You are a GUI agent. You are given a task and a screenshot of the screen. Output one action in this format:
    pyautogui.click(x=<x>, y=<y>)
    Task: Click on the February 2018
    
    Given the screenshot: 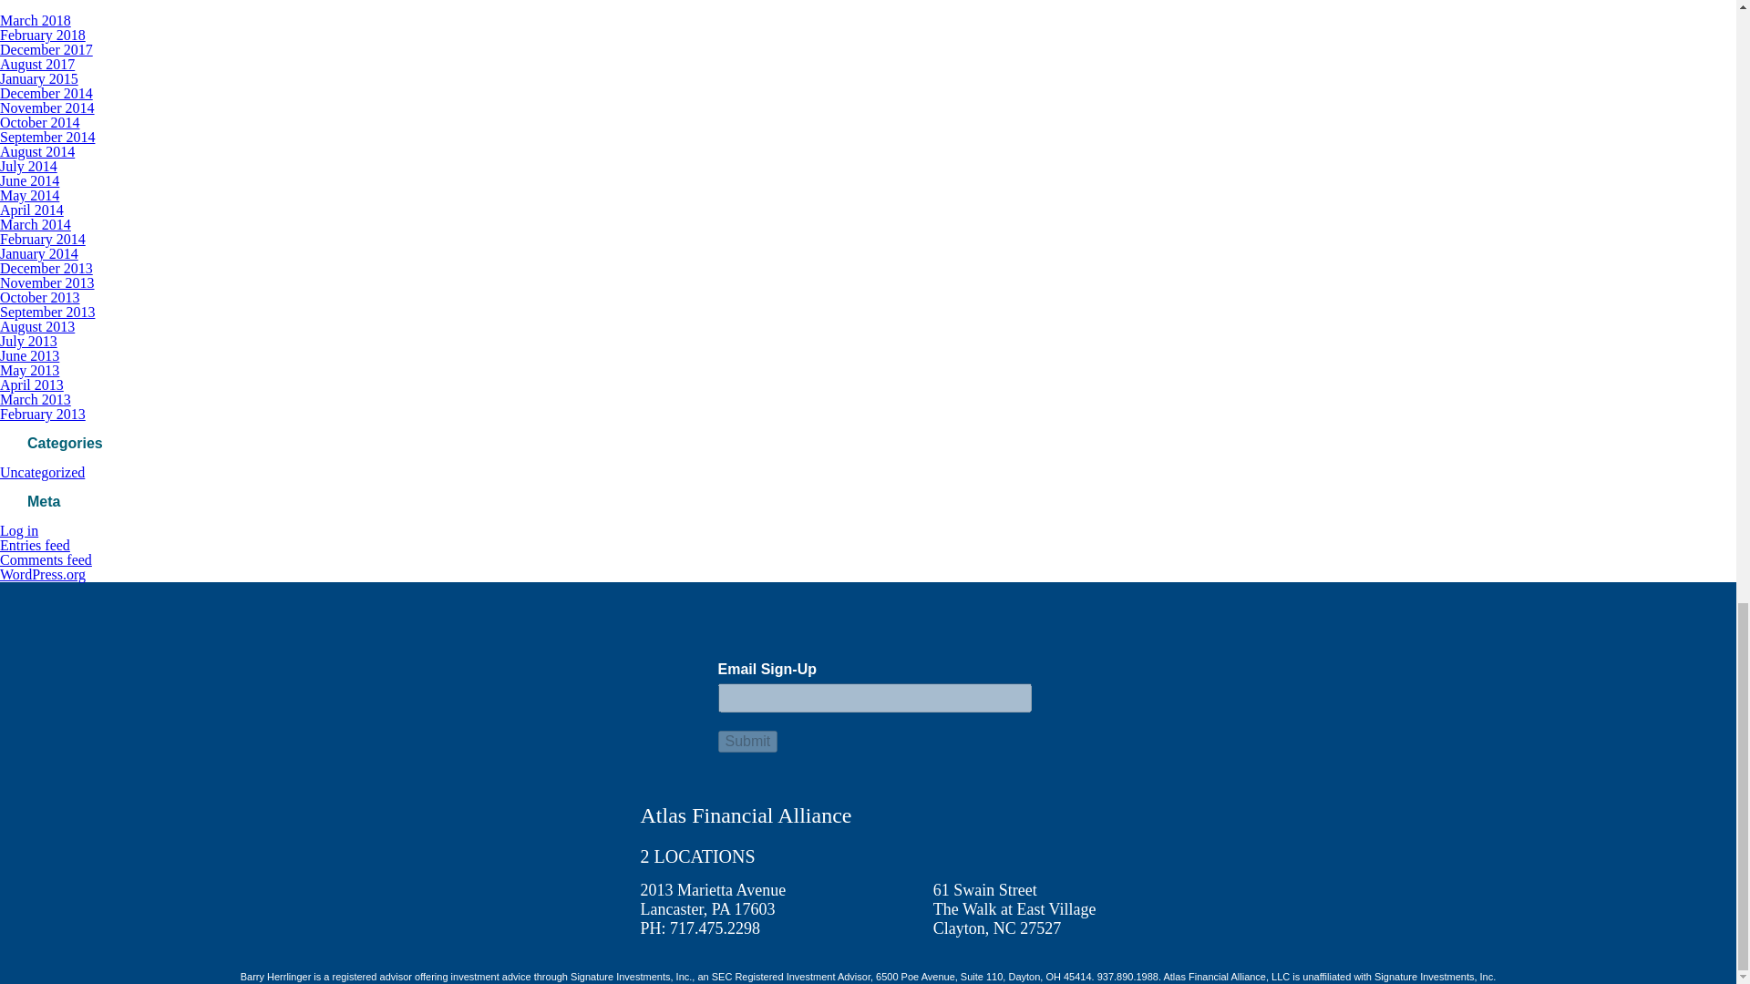 What is the action you would take?
    pyautogui.click(x=43, y=35)
    